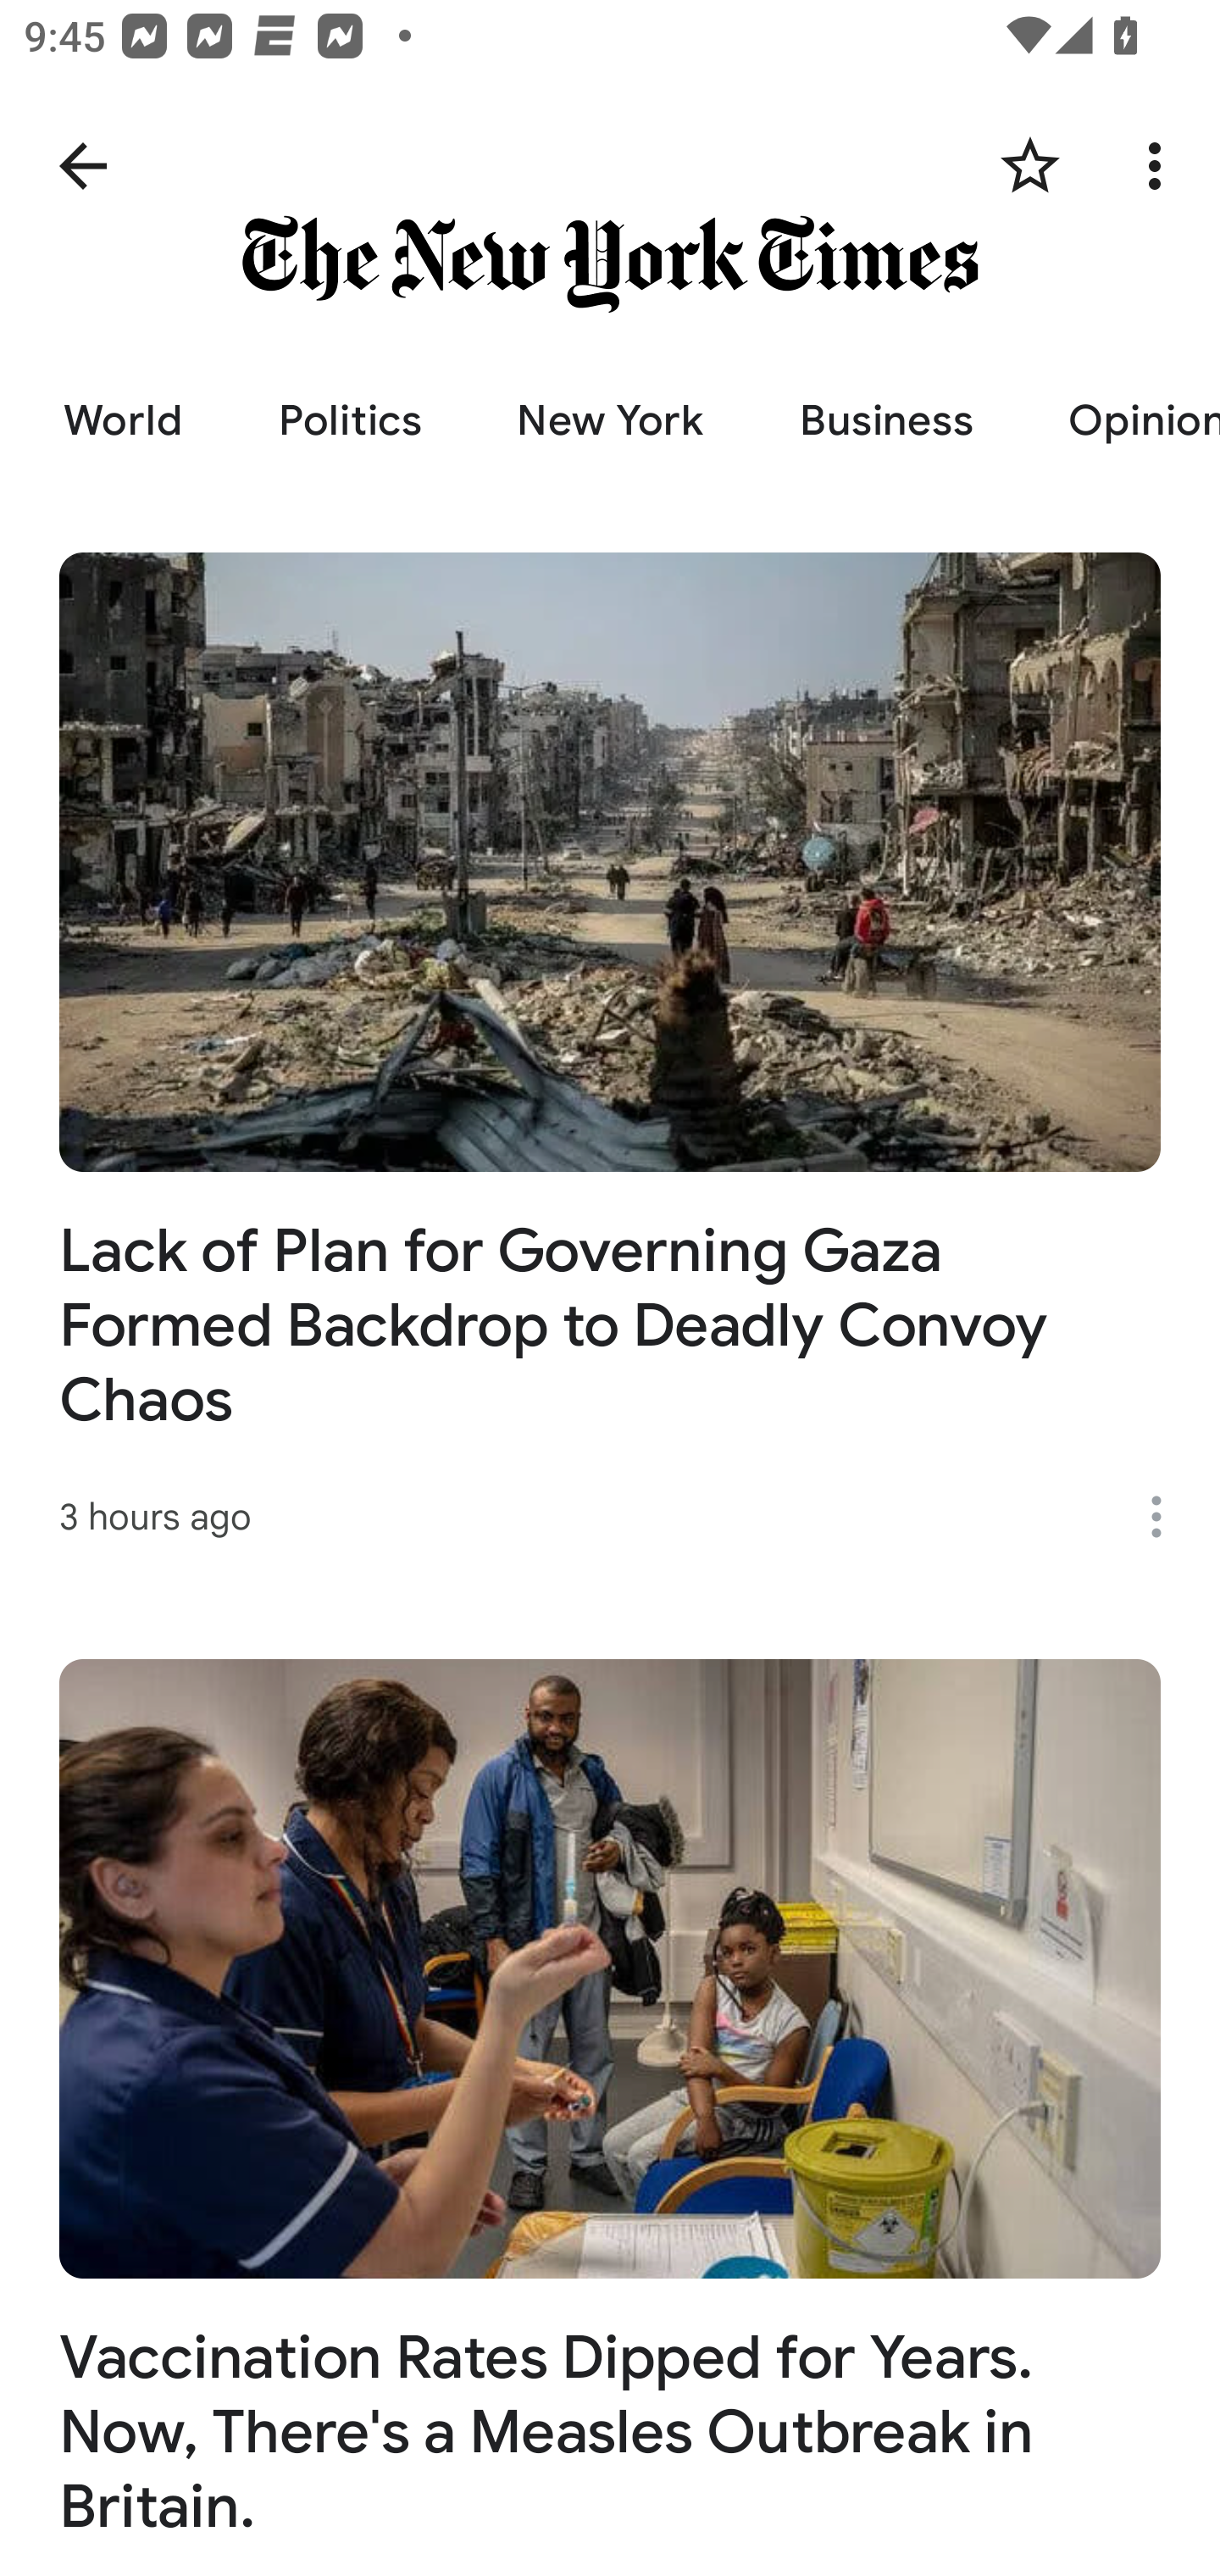 The height and width of the screenshot is (2576, 1220). Describe the element at coordinates (1030, 166) in the screenshot. I see `Follow` at that location.